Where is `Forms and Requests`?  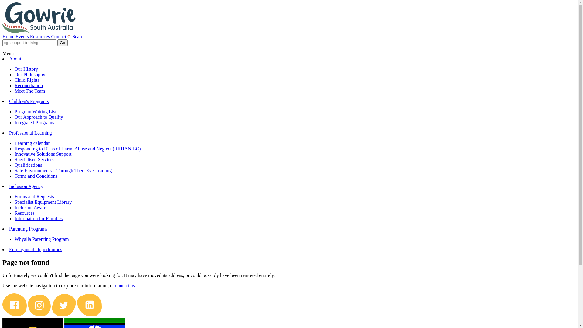 Forms and Requests is located at coordinates (34, 197).